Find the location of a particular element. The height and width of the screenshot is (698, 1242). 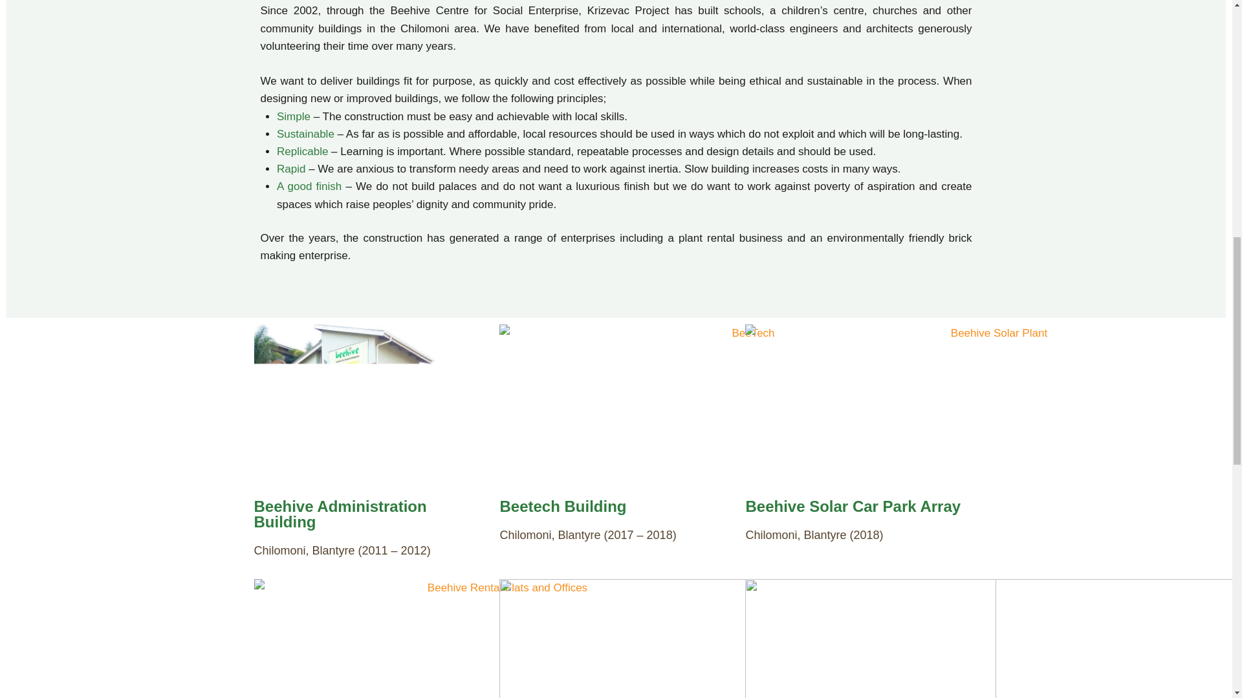

Beehive Solar Car Park Array is located at coordinates (853, 507).